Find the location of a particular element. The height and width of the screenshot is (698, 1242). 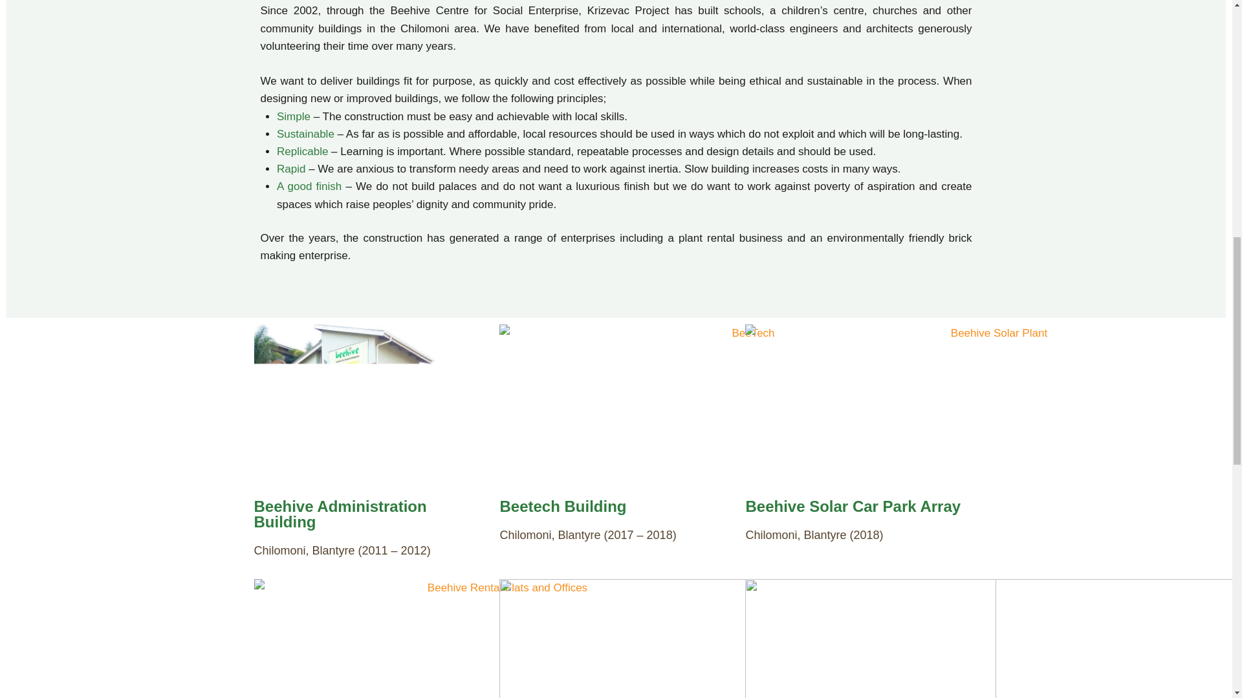

Beehive Solar Car Park Array is located at coordinates (853, 507).